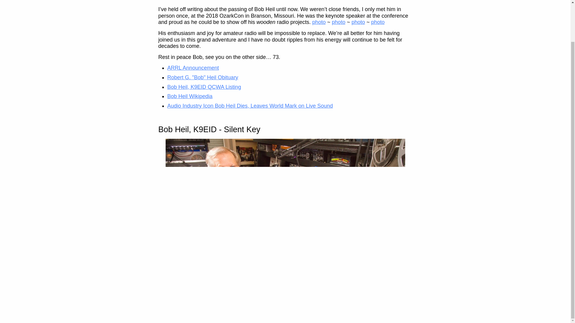  Describe the element at coordinates (319, 22) in the screenshot. I see `photo` at that location.